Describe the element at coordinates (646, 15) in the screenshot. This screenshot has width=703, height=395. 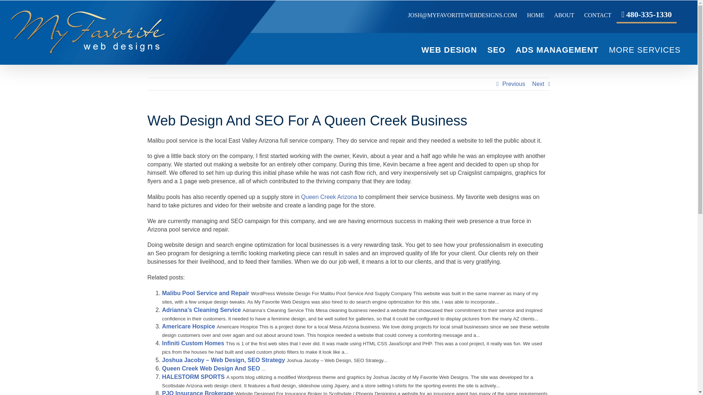
I see `480-335-1330` at that location.